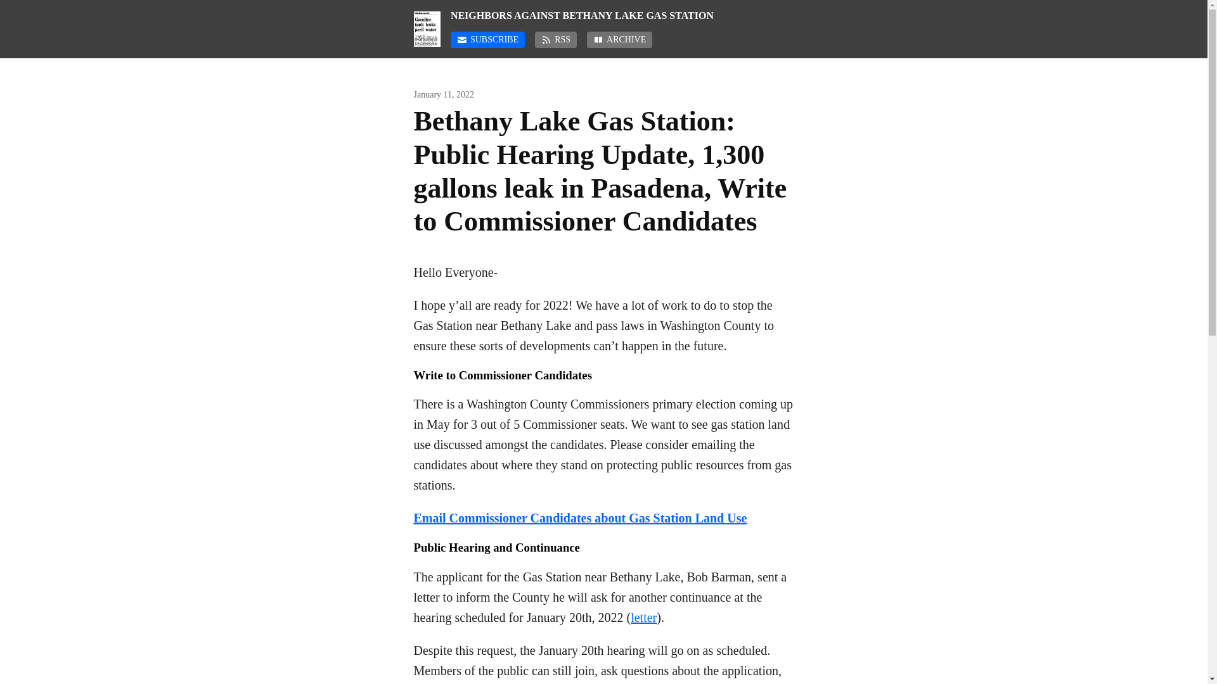 The image size is (1217, 684). I want to click on NEIGHBORS AGAINST BETHANY LAKE GAS STATION, so click(622, 15).